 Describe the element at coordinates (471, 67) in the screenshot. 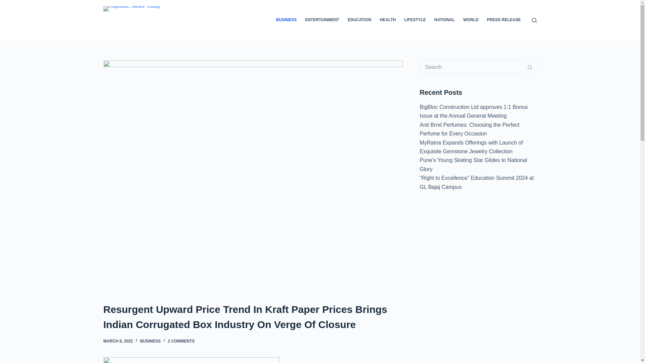

I see `Search for...` at that location.